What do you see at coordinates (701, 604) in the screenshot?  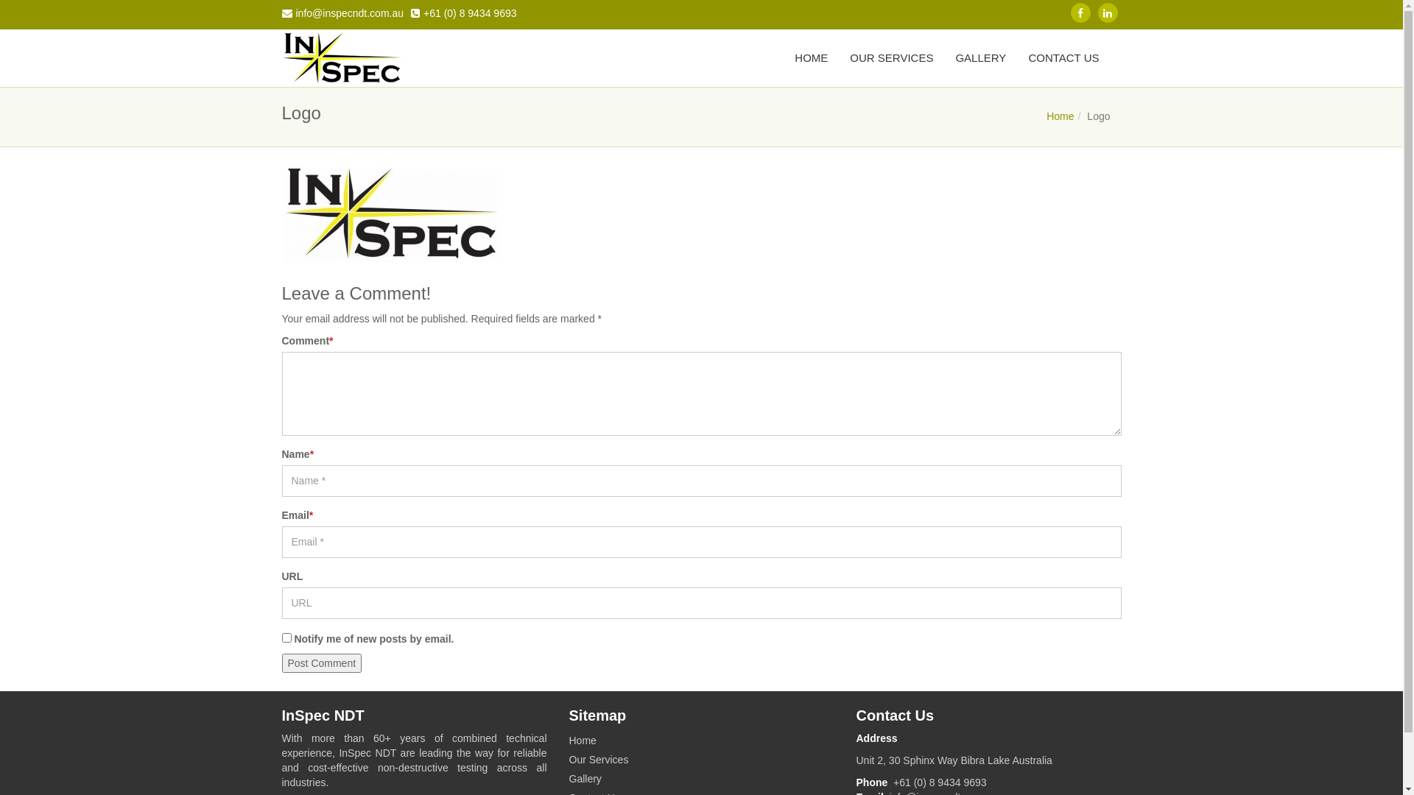 I see `URL` at bounding box center [701, 604].